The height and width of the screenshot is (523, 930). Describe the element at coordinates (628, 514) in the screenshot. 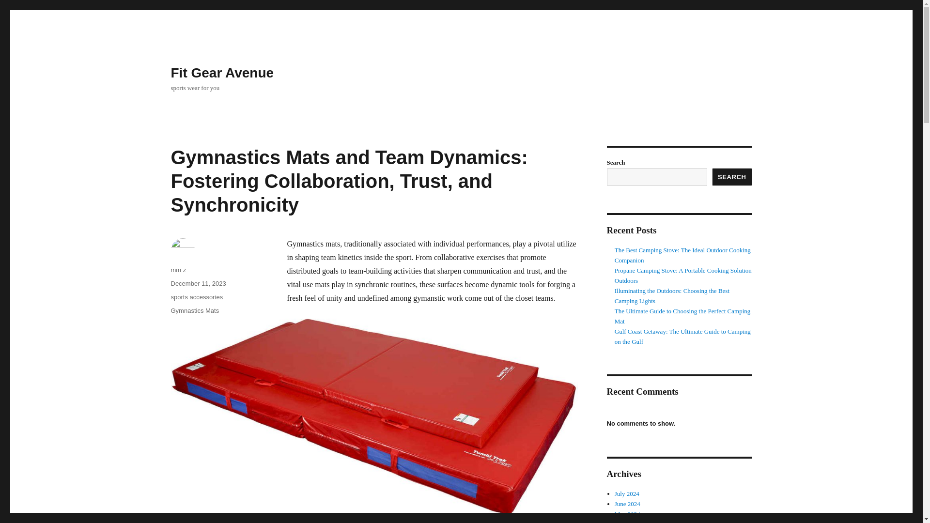

I see `May 2024` at that location.